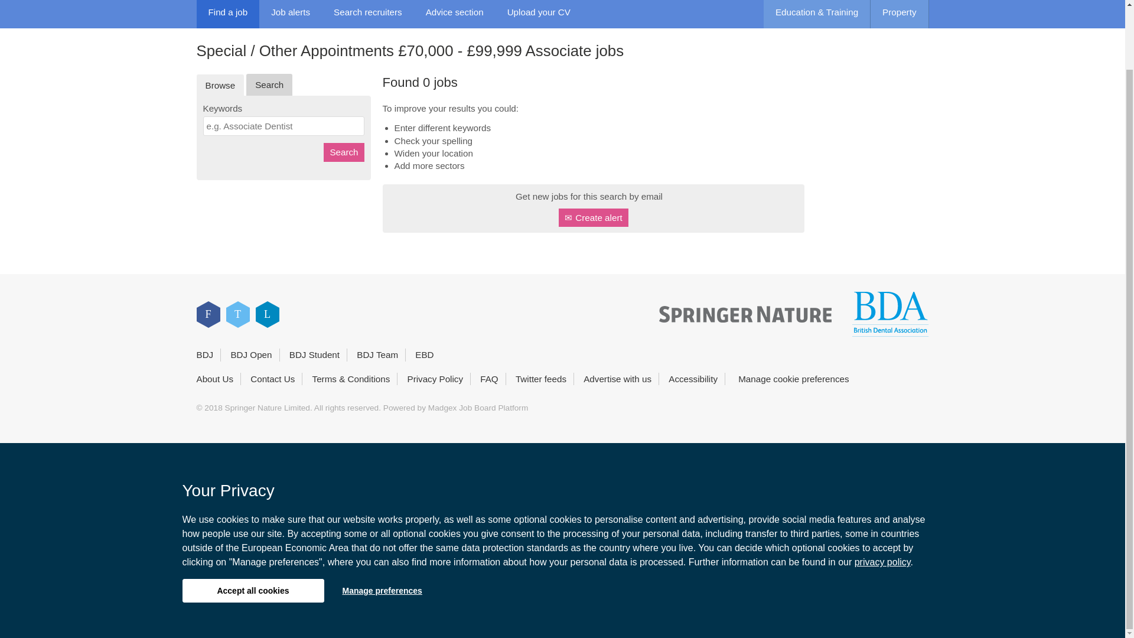  Describe the element at coordinates (424, 354) in the screenshot. I see `EBD` at that location.